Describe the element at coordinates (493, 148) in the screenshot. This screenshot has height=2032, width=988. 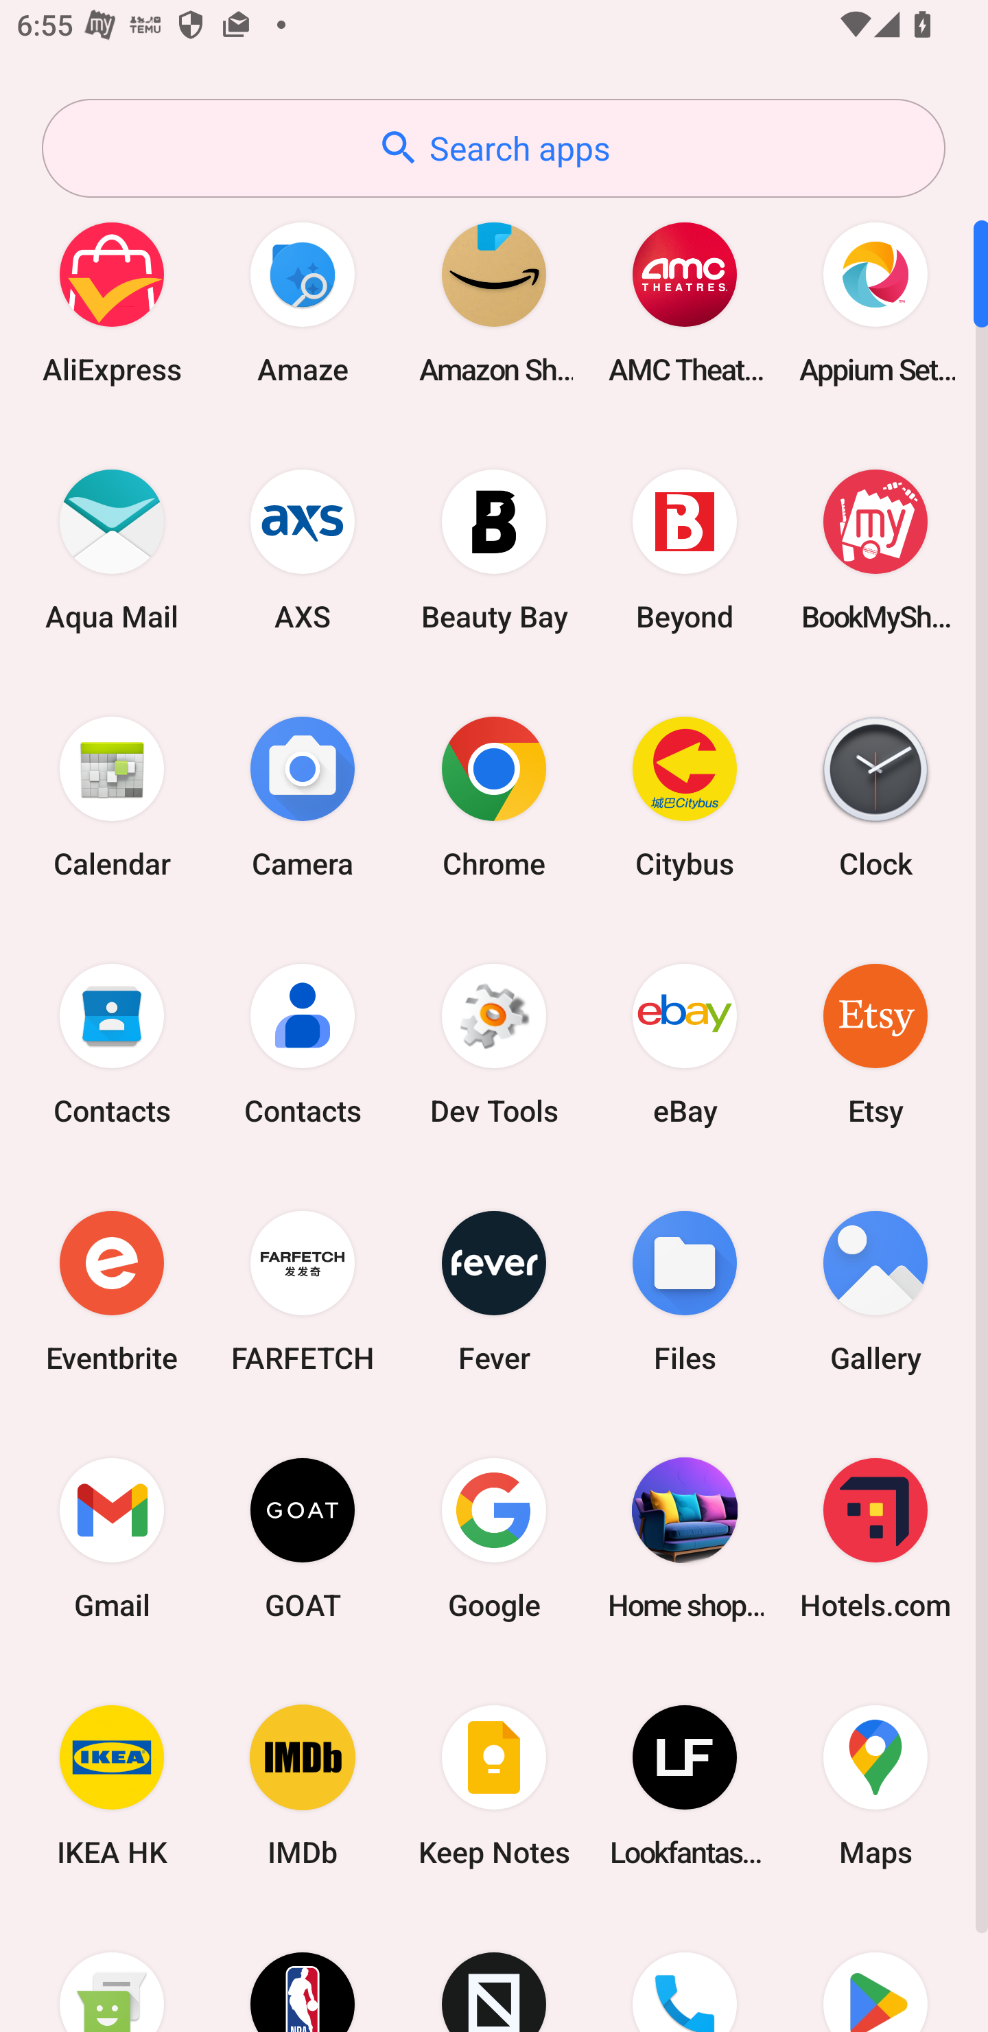
I see `  Search apps` at that location.